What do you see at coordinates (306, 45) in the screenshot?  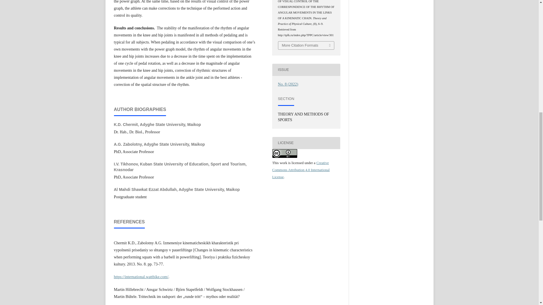 I see `More Citation Formats` at bounding box center [306, 45].